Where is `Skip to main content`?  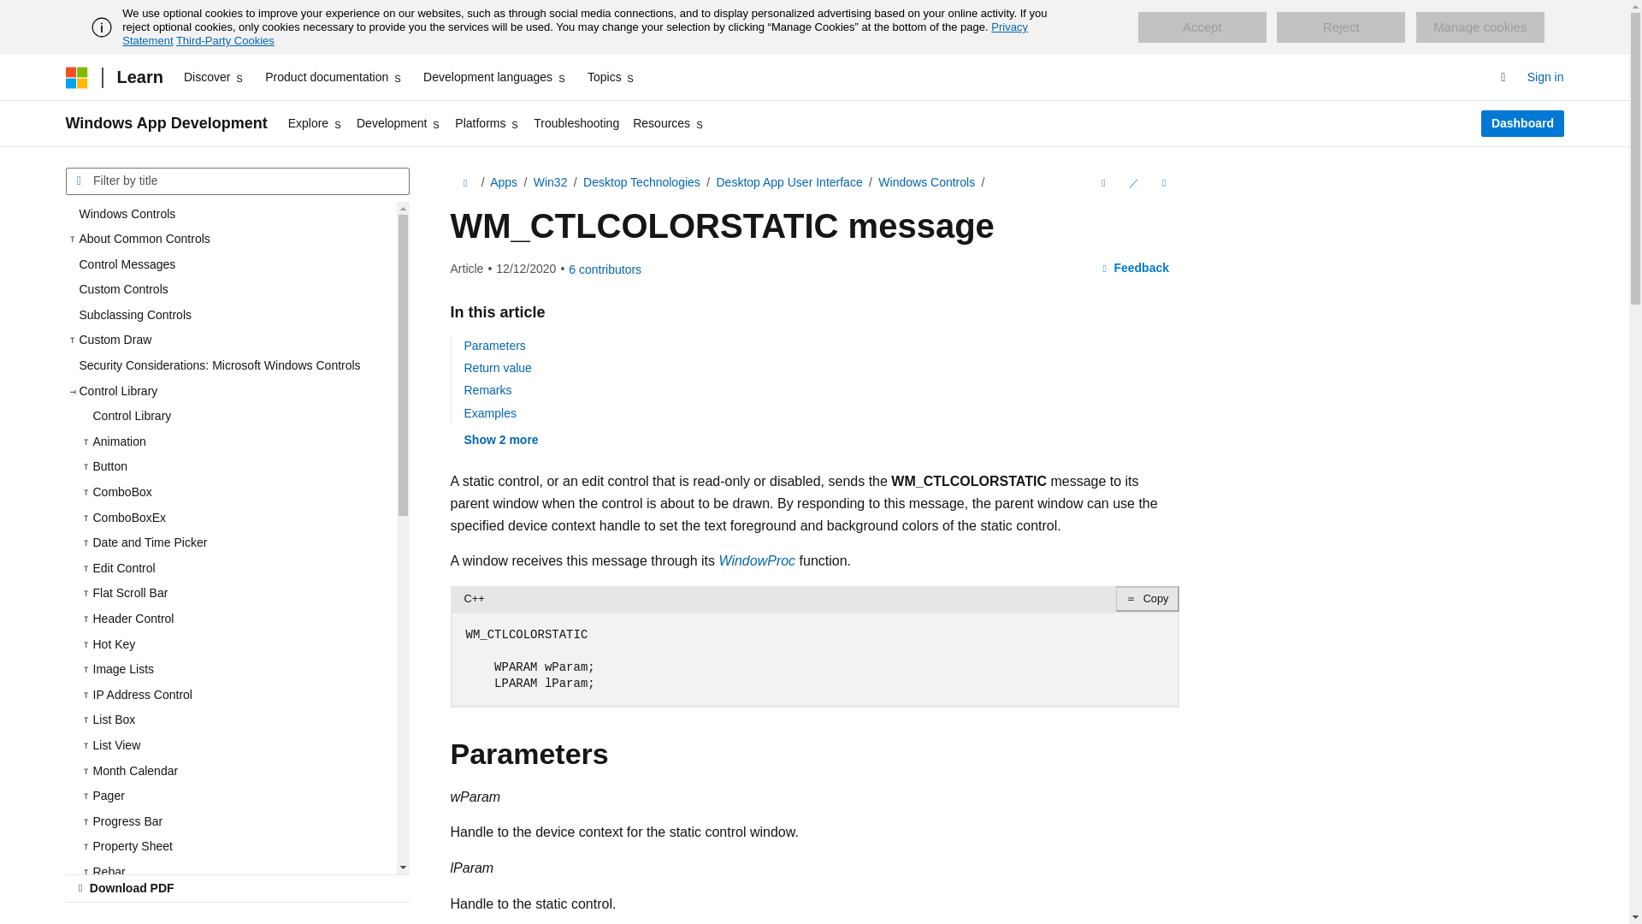
Skip to main content is located at coordinates (13, 14).